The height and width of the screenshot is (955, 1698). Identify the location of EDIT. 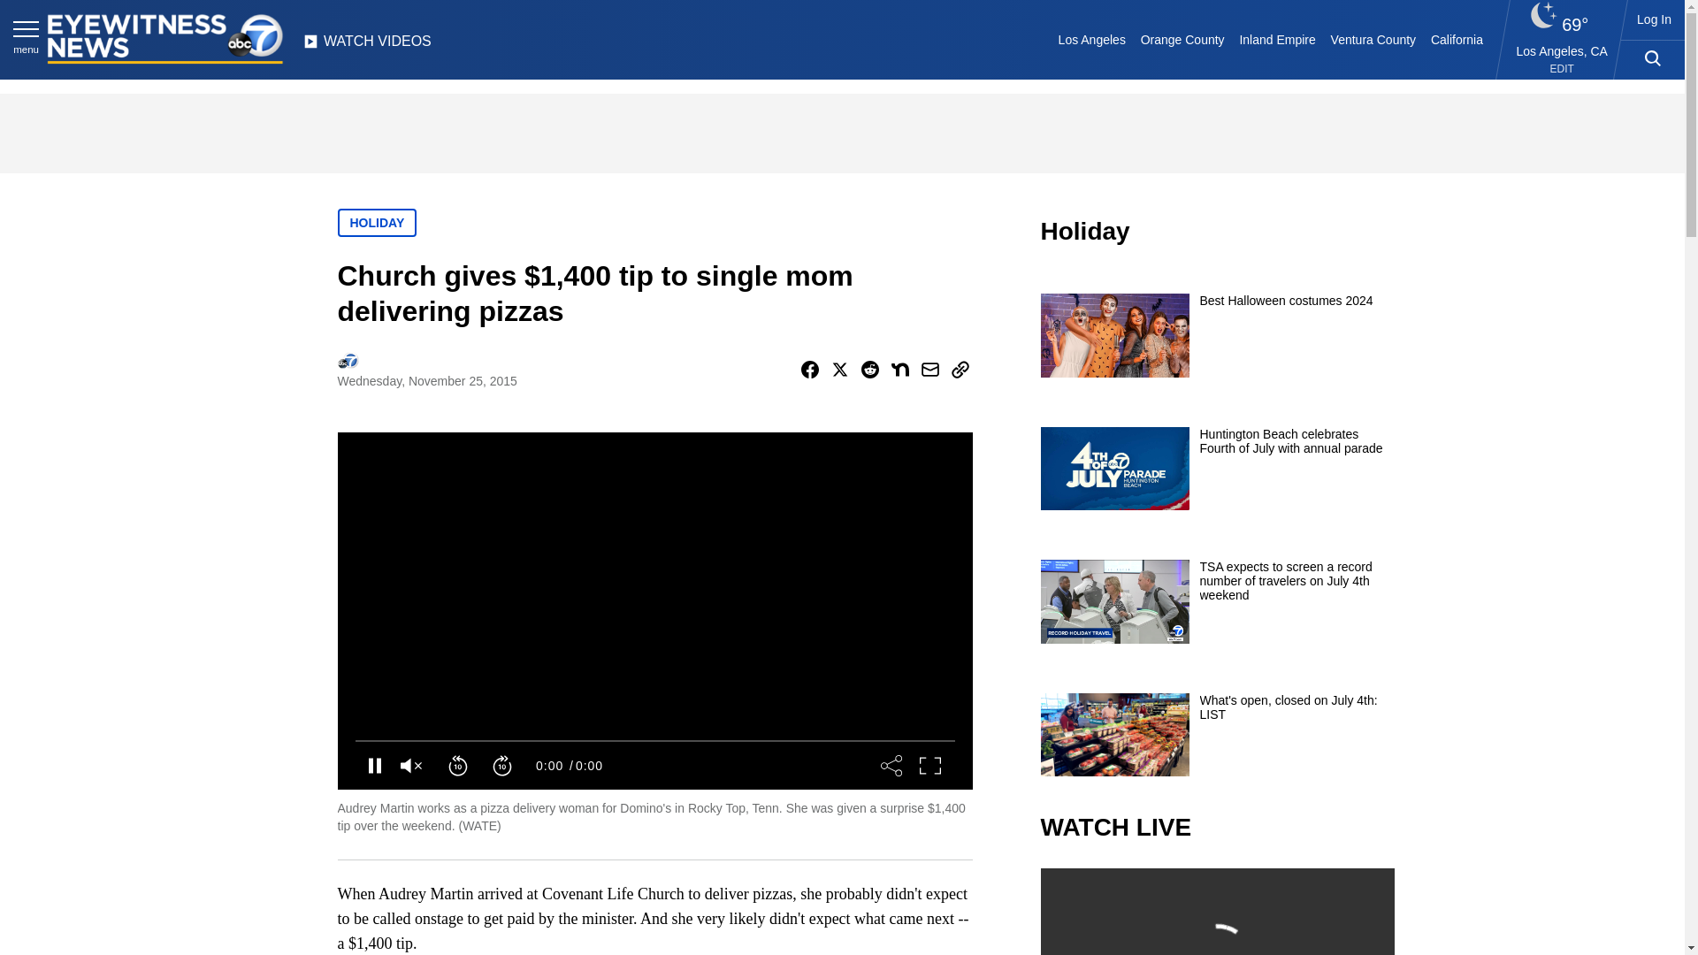
(1562, 69).